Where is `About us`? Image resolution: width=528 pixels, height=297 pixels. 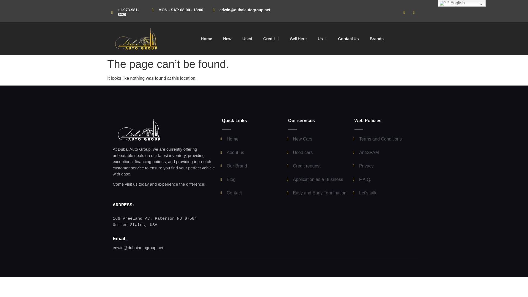
About us is located at coordinates (251, 153).